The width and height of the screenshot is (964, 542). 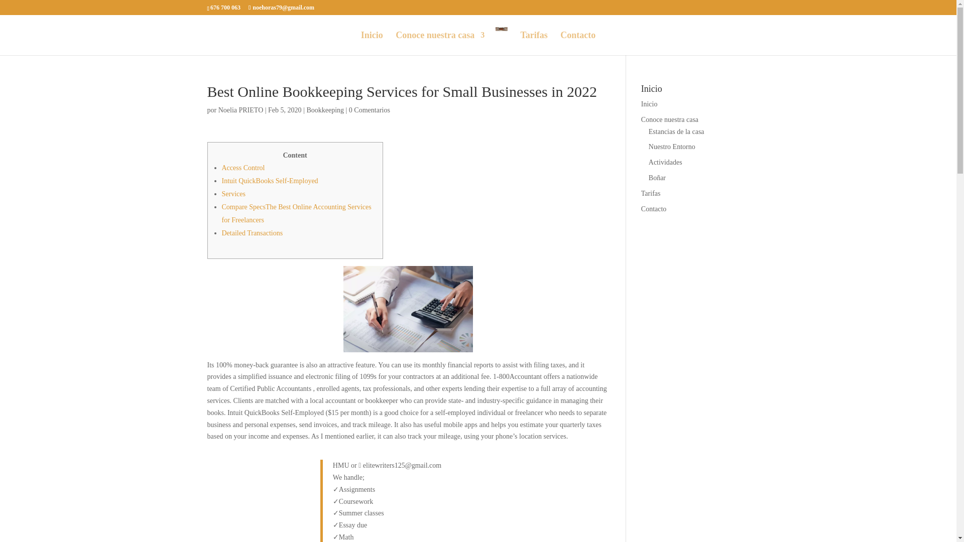 What do you see at coordinates (440, 43) in the screenshot?
I see `Conoce nuestra casa` at bounding box center [440, 43].